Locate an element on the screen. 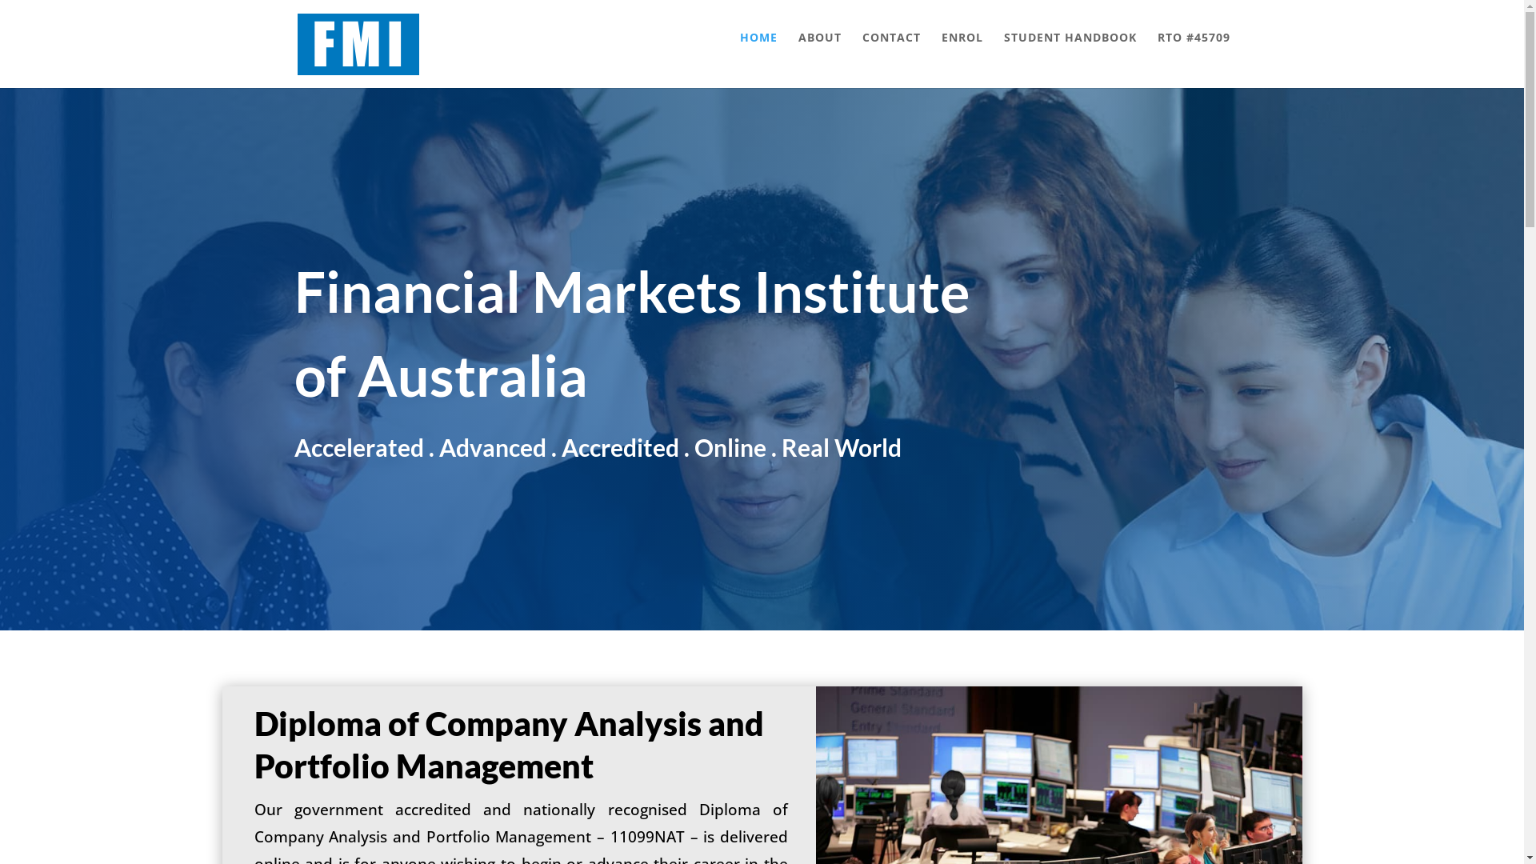 This screenshot has width=1536, height=864. STUDENT HANDBOOK is located at coordinates (1070, 54).